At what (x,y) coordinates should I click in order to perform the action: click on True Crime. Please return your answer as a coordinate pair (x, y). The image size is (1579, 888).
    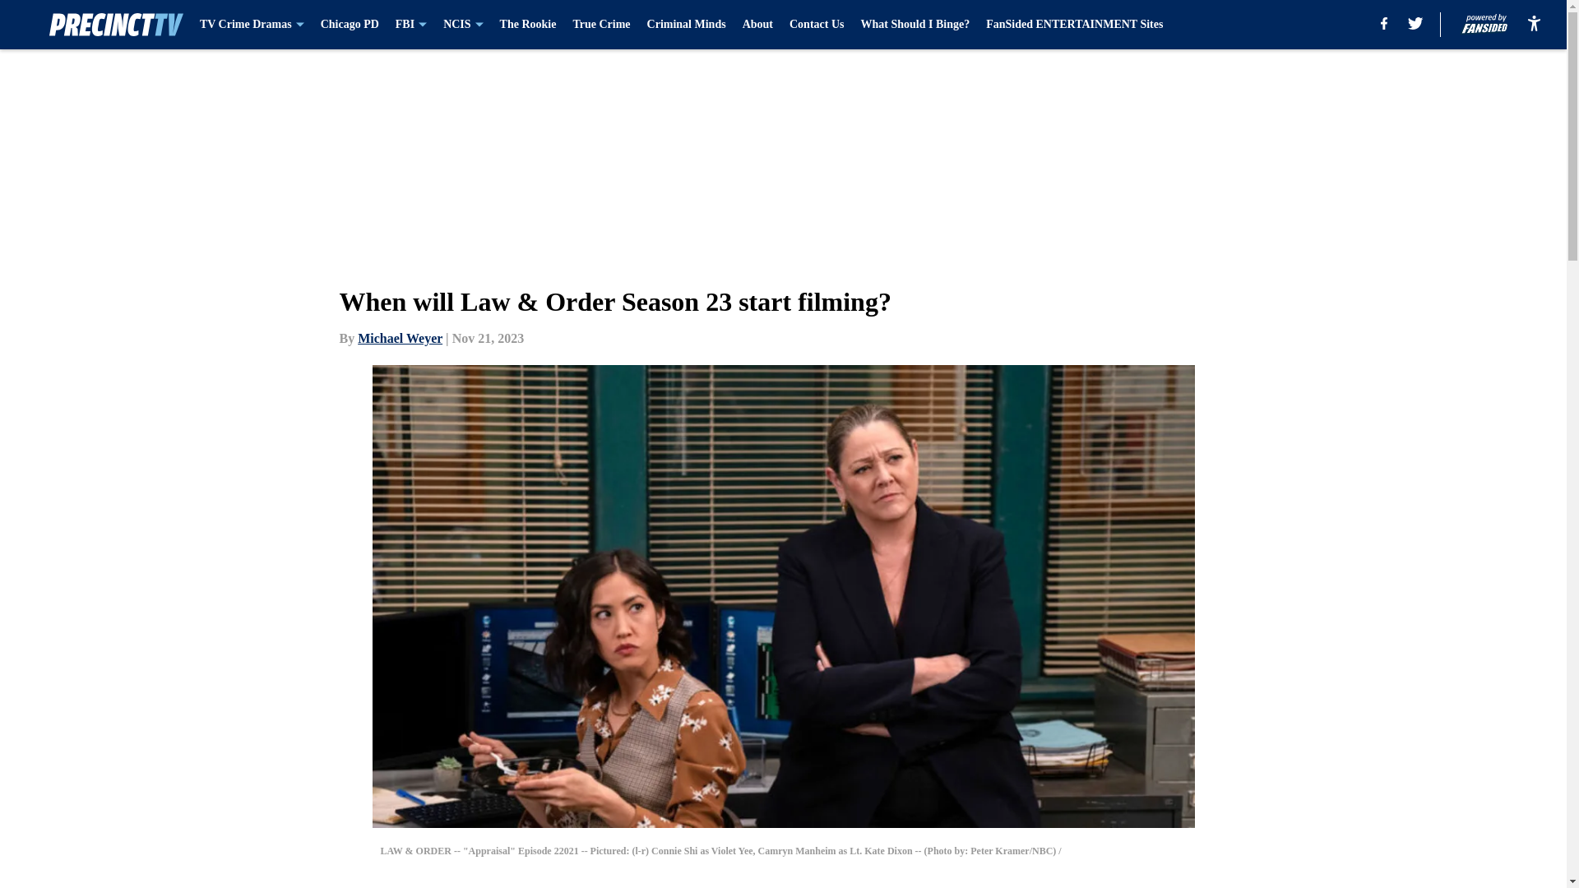
    Looking at the image, I should click on (600, 25).